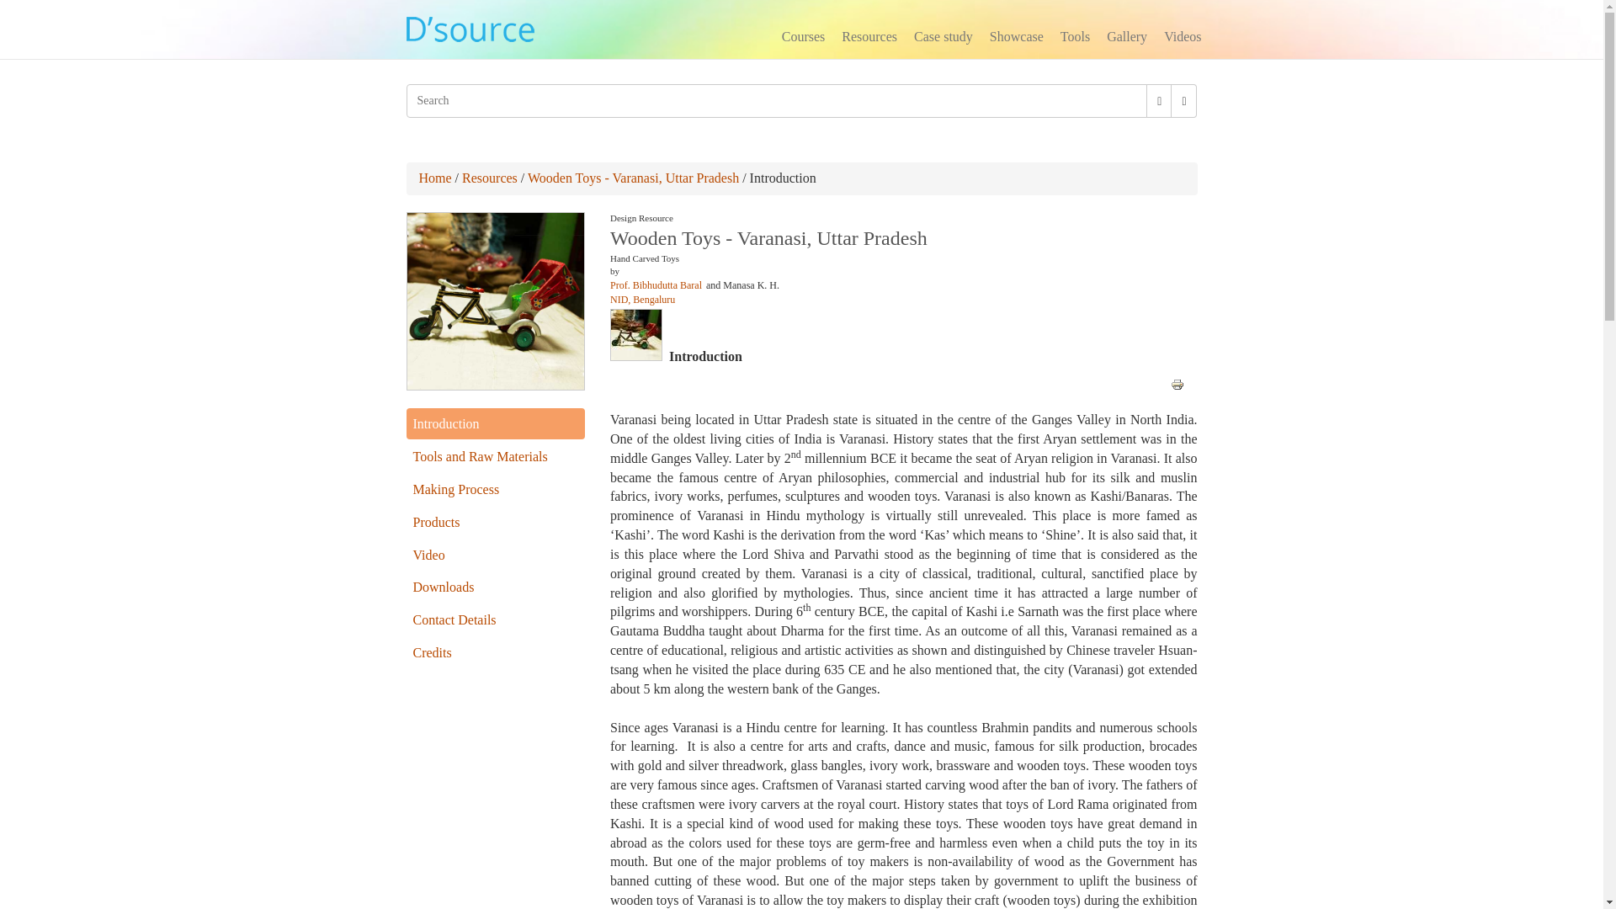 The height and width of the screenshot is (909, 1616). What do you see at coordinates (869, 39) in the screenshot?
I see `Resources` at bounding box center [869, 39].